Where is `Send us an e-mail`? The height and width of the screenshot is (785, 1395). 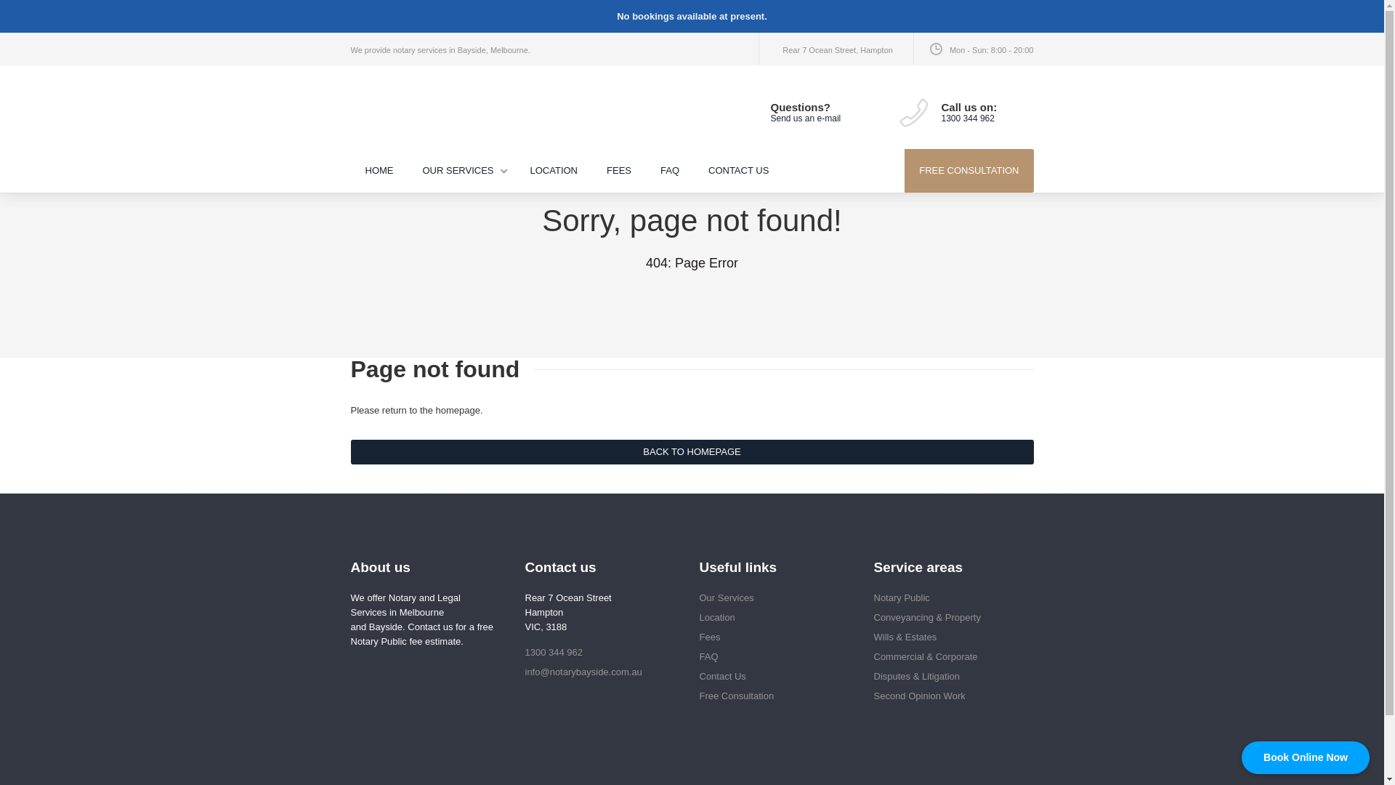
Send us an e-mail is located at coordinates (805, 118).